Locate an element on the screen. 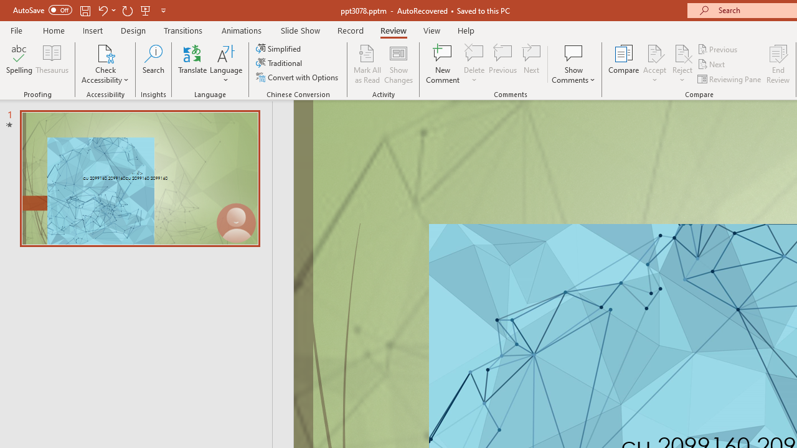  Check Accessibility is located at coordinates (105, 63).